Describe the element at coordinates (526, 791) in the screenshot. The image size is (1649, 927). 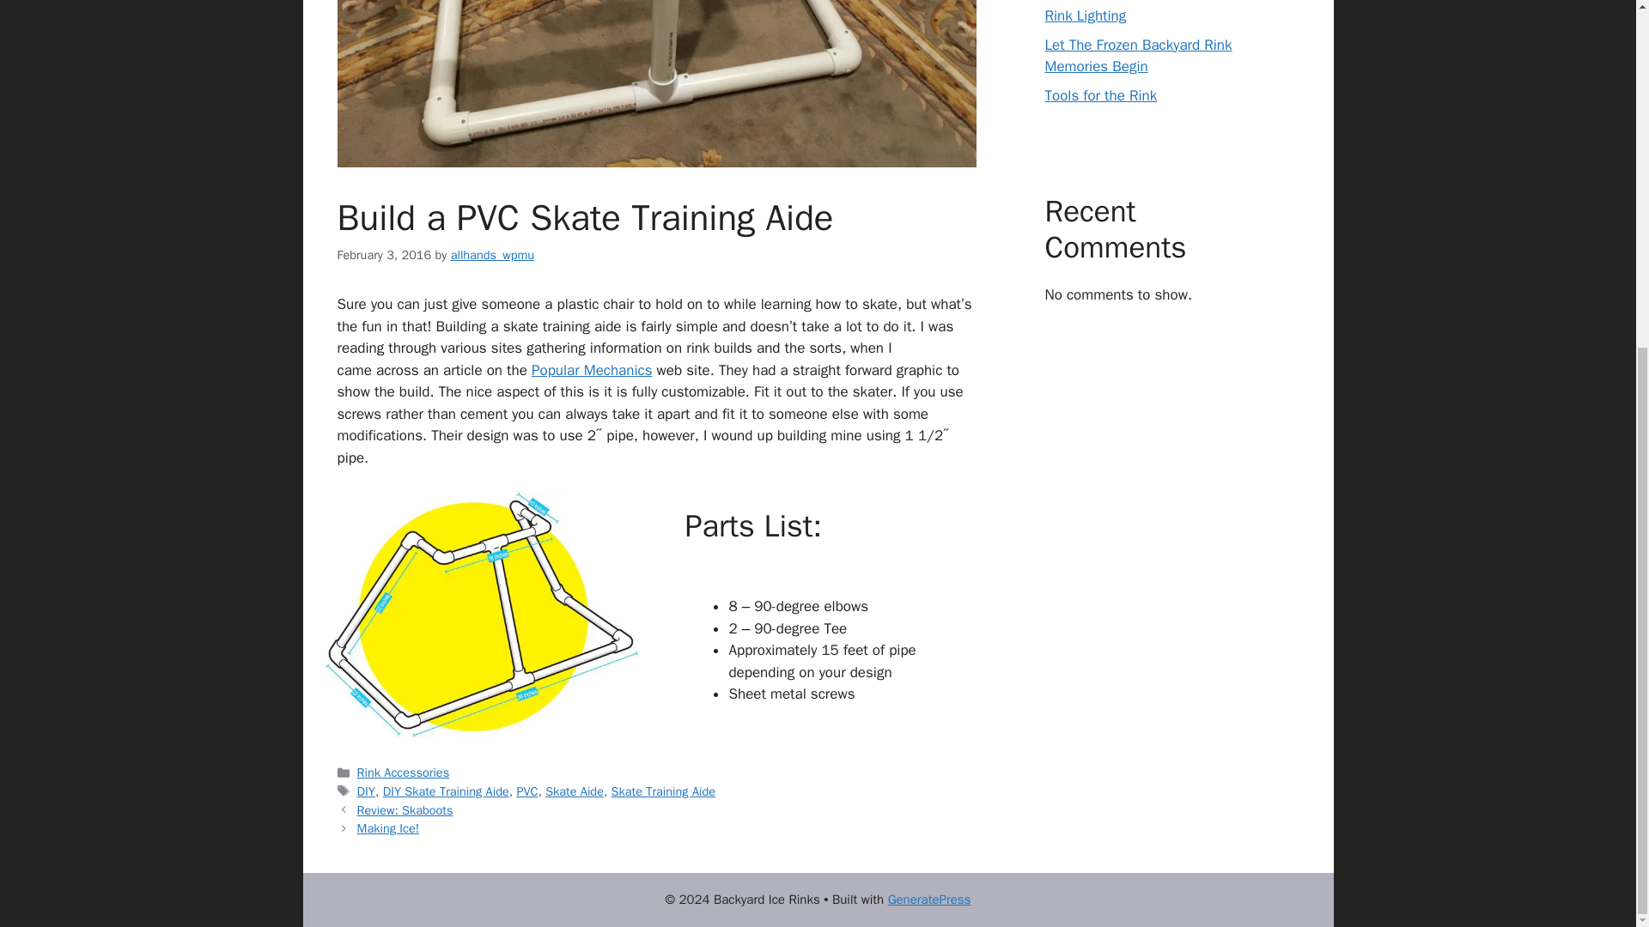
I see `PVC` at that location.